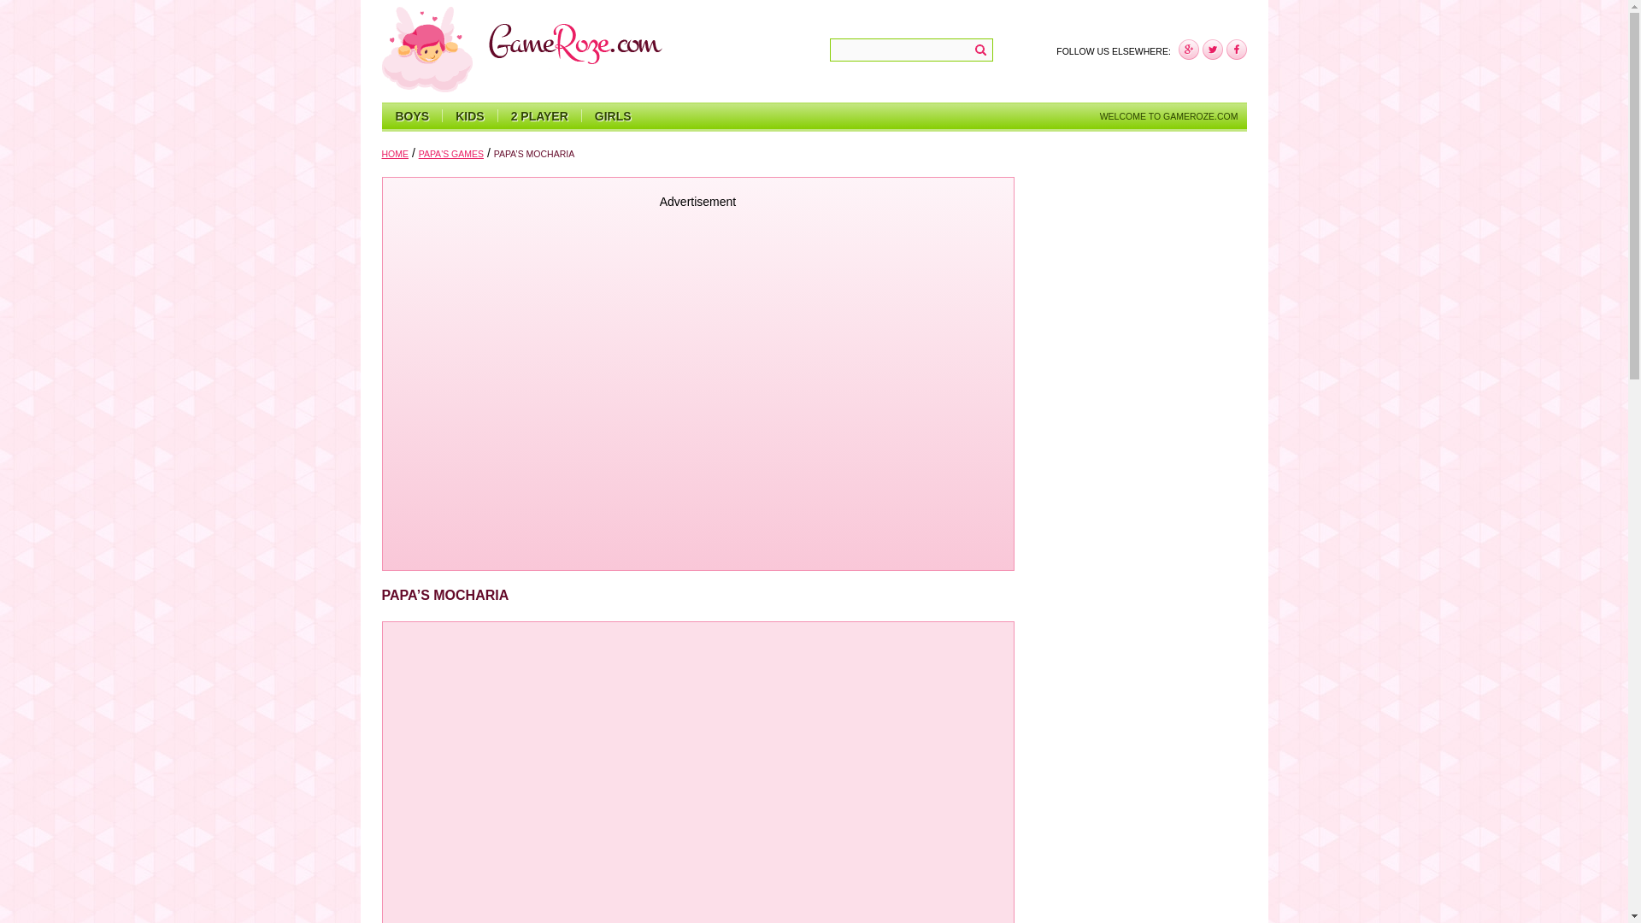 This screenshot has width=1641, height=923. What do you see at coordinates (1212, 50) in the screenshot?
I see `twitter` at bounding box center [1212, 50].